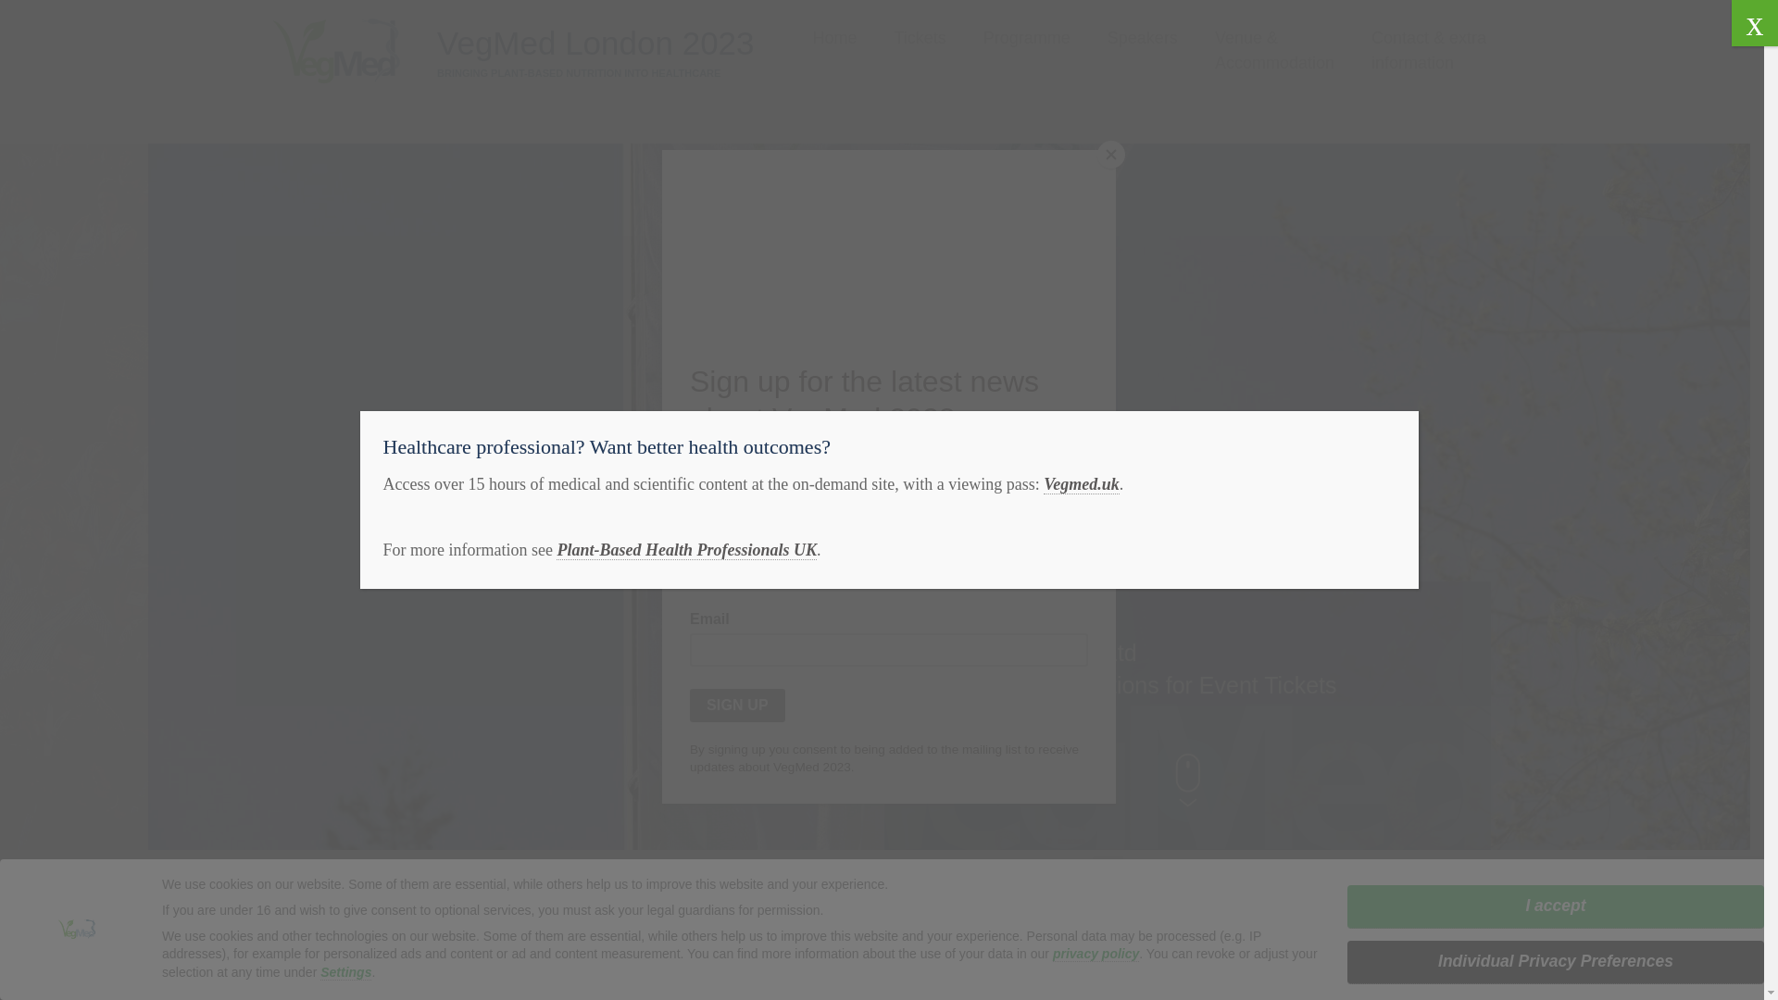  I want to click on Vegmed.uk, so click(1082, 484).